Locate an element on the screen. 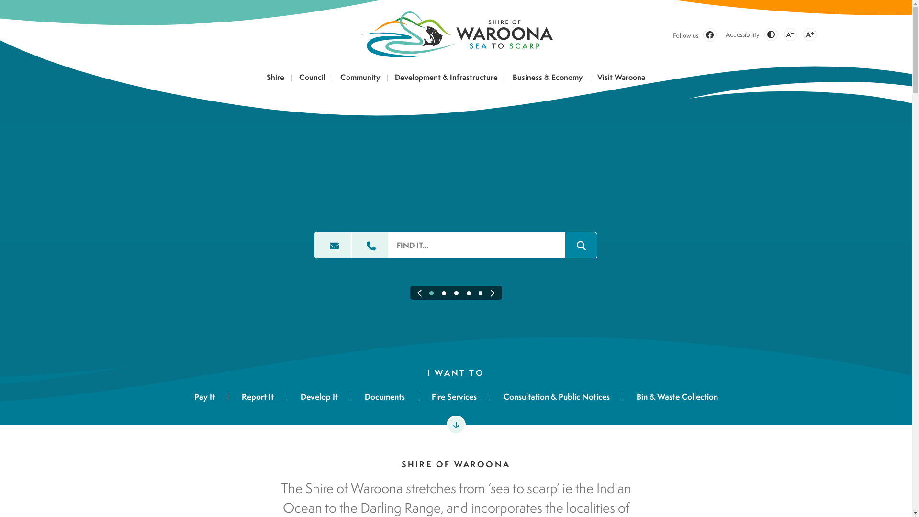 The height and width of the screenshot is (517, 919). Change Colour Contrast is located at coordinates (771, 34).